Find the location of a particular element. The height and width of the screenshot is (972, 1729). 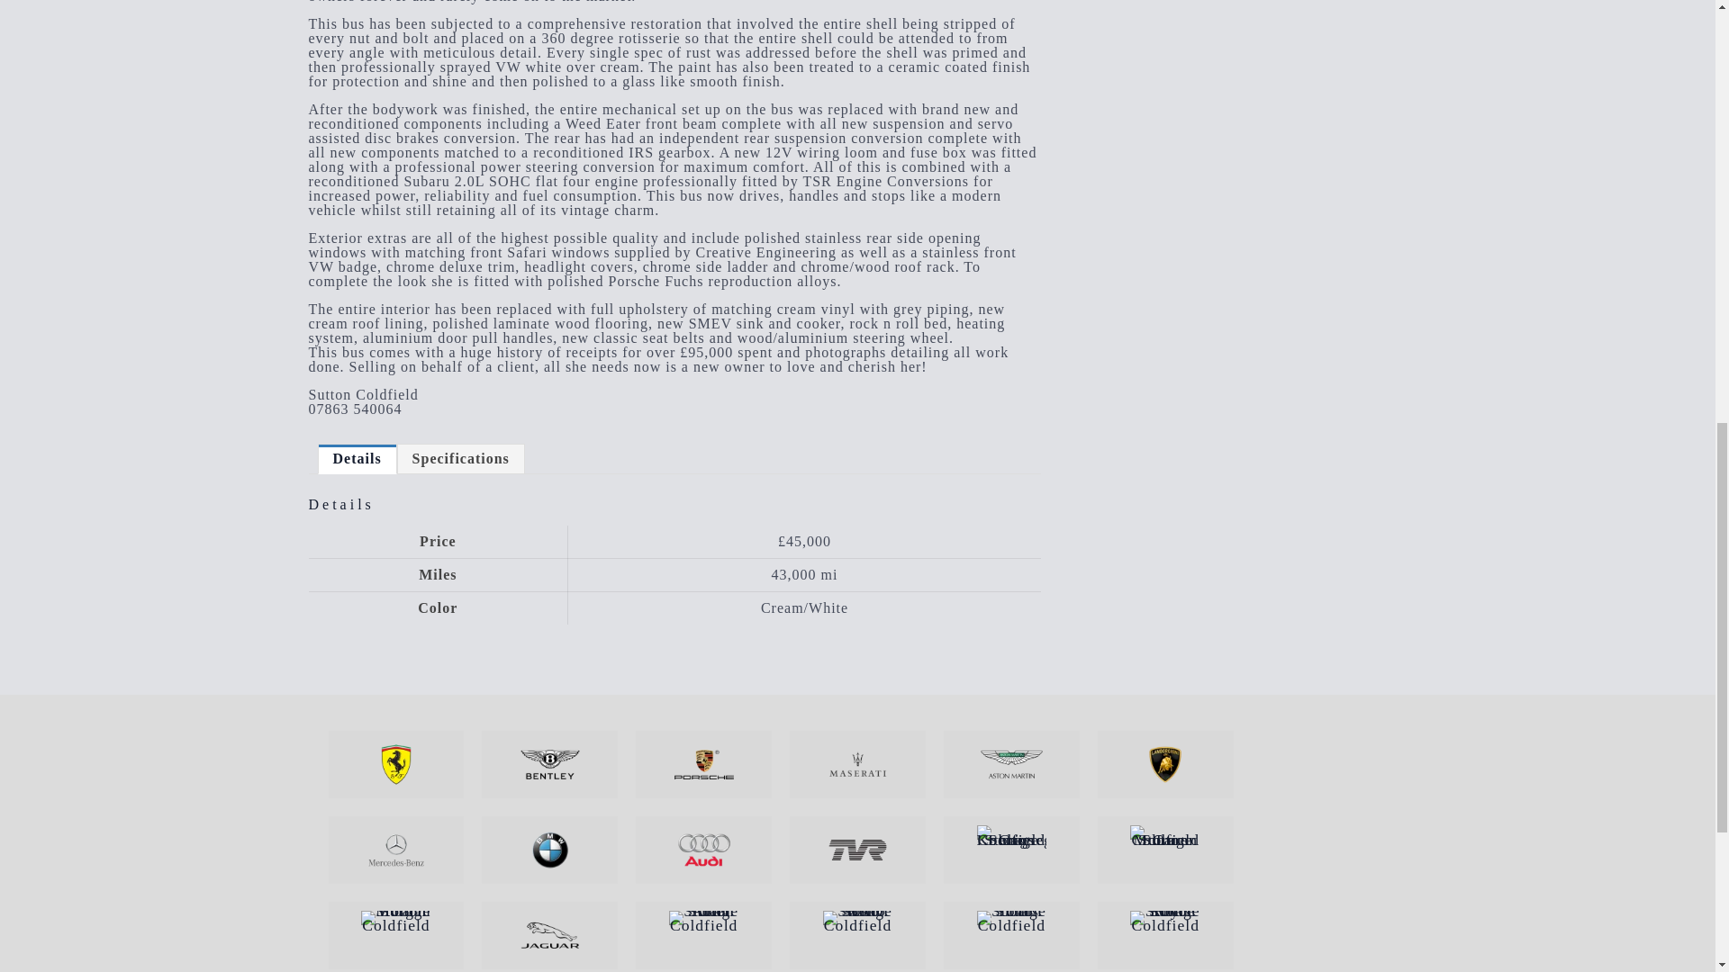

Specifications is located at coordinates (461, 458).